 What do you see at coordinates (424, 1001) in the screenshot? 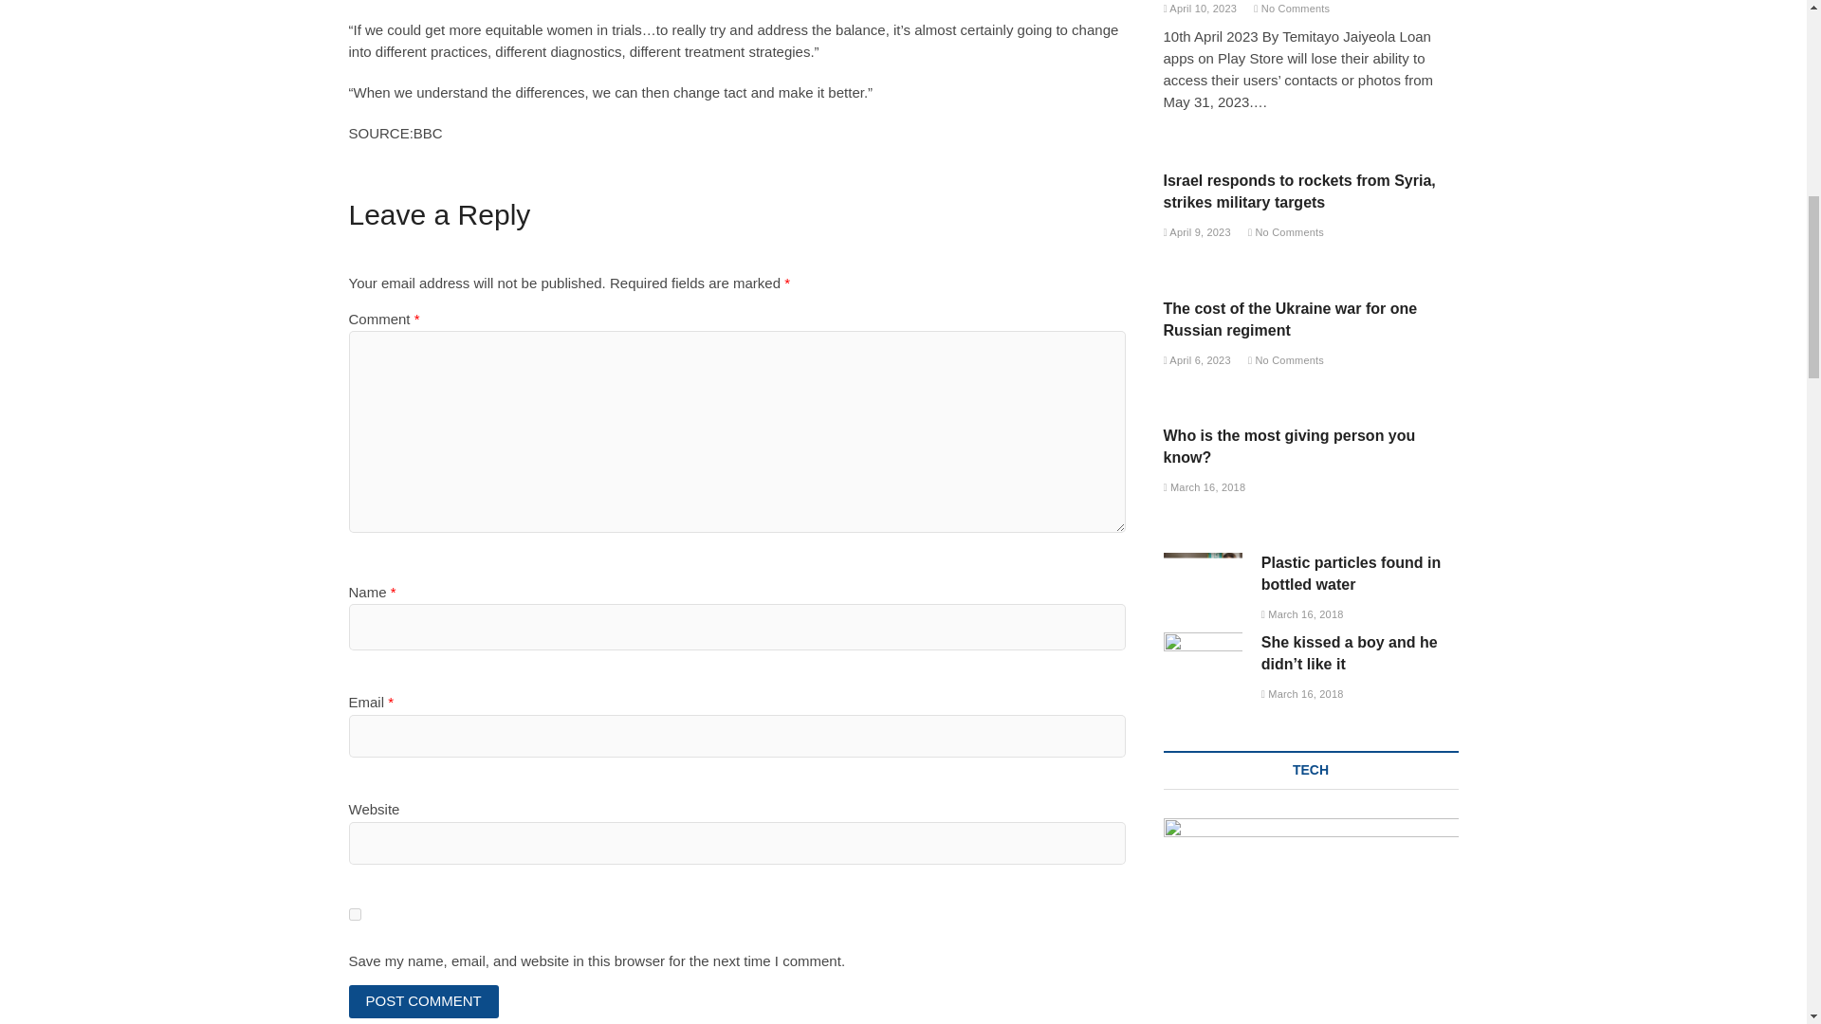
I see `Post Comment` at bounding box center [424, 1001].